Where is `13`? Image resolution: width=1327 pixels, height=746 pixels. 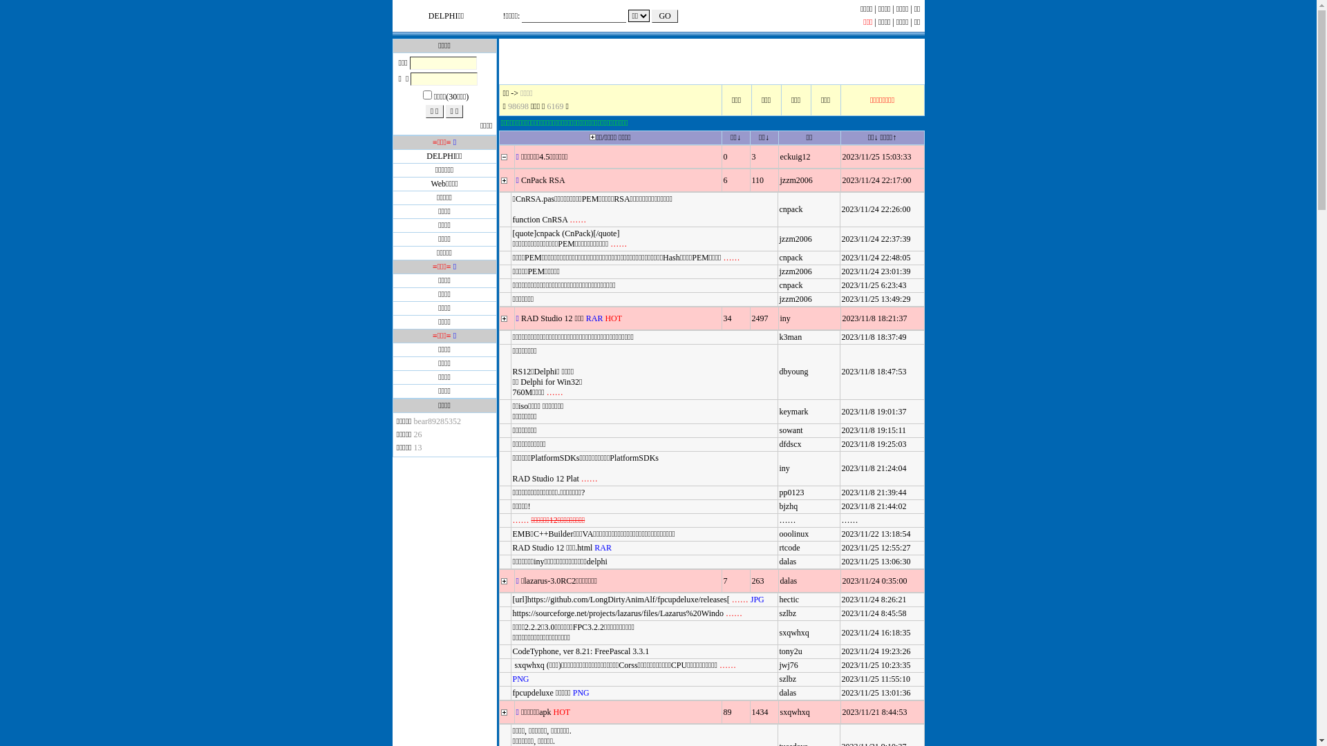 13 is located at coordinates (417, 448).